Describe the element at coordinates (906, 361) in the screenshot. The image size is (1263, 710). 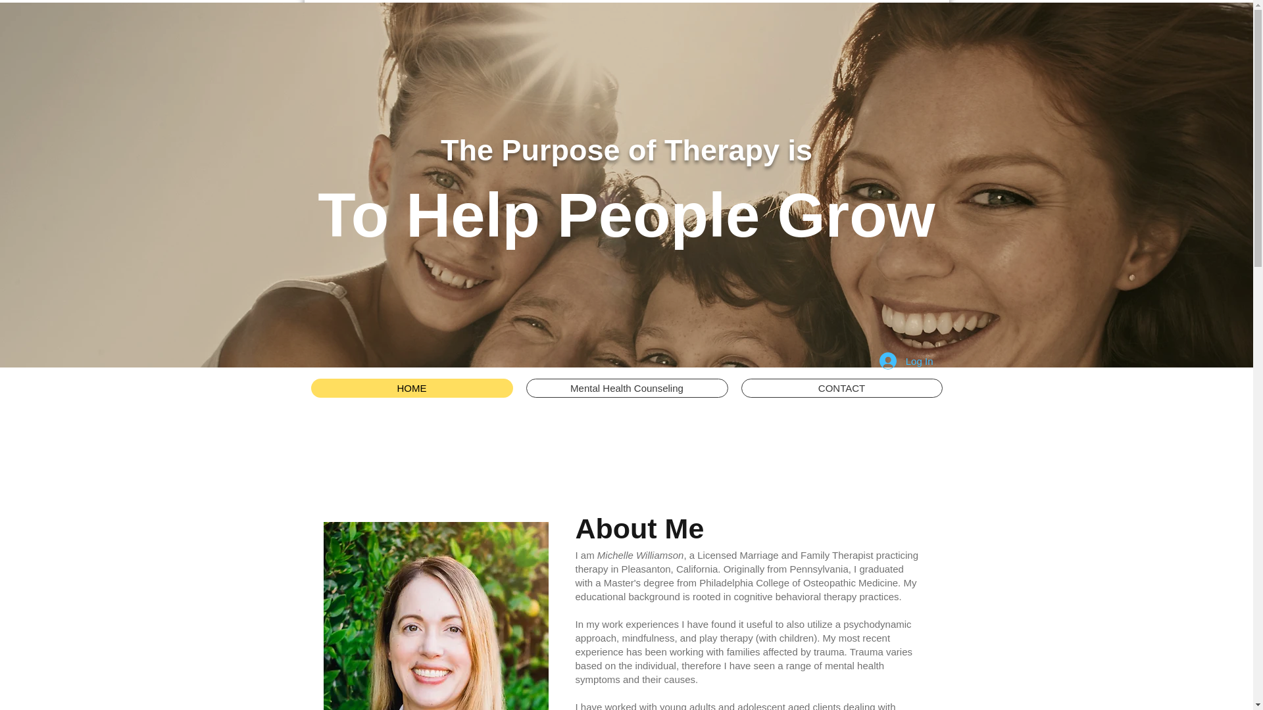
I see `Log In` at that location.